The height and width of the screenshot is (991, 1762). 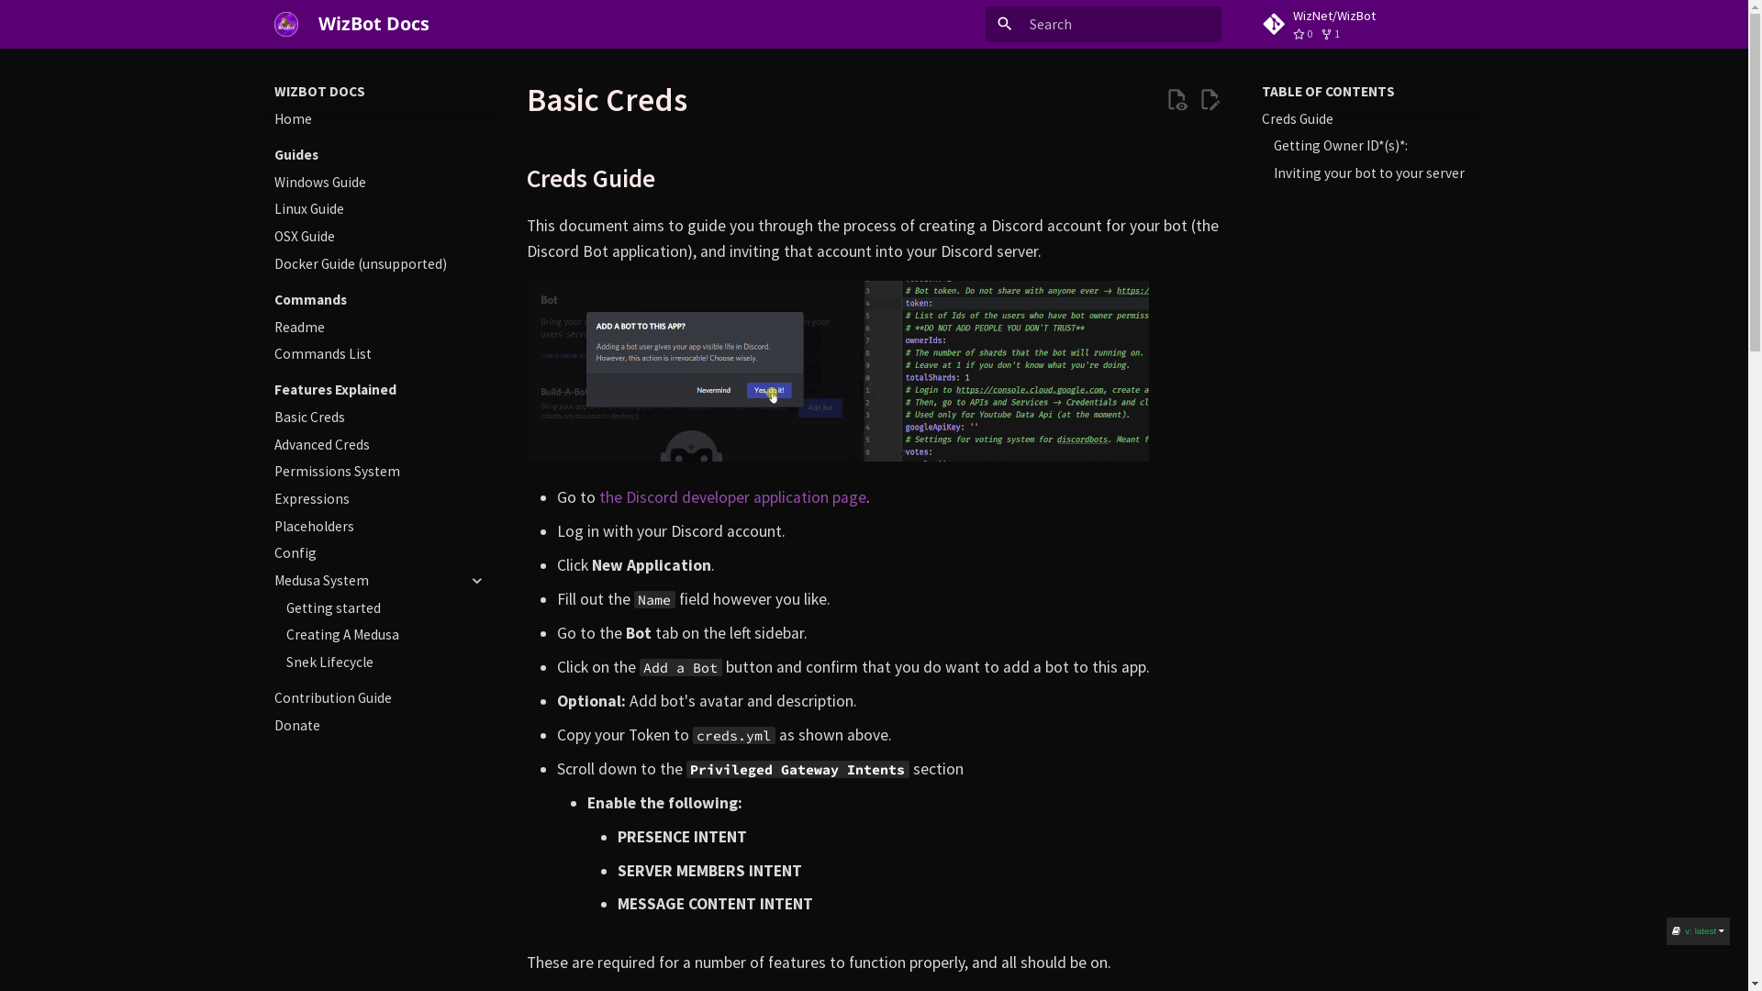 I want to click on Creating A Medusa, so click(x=386, y=635).